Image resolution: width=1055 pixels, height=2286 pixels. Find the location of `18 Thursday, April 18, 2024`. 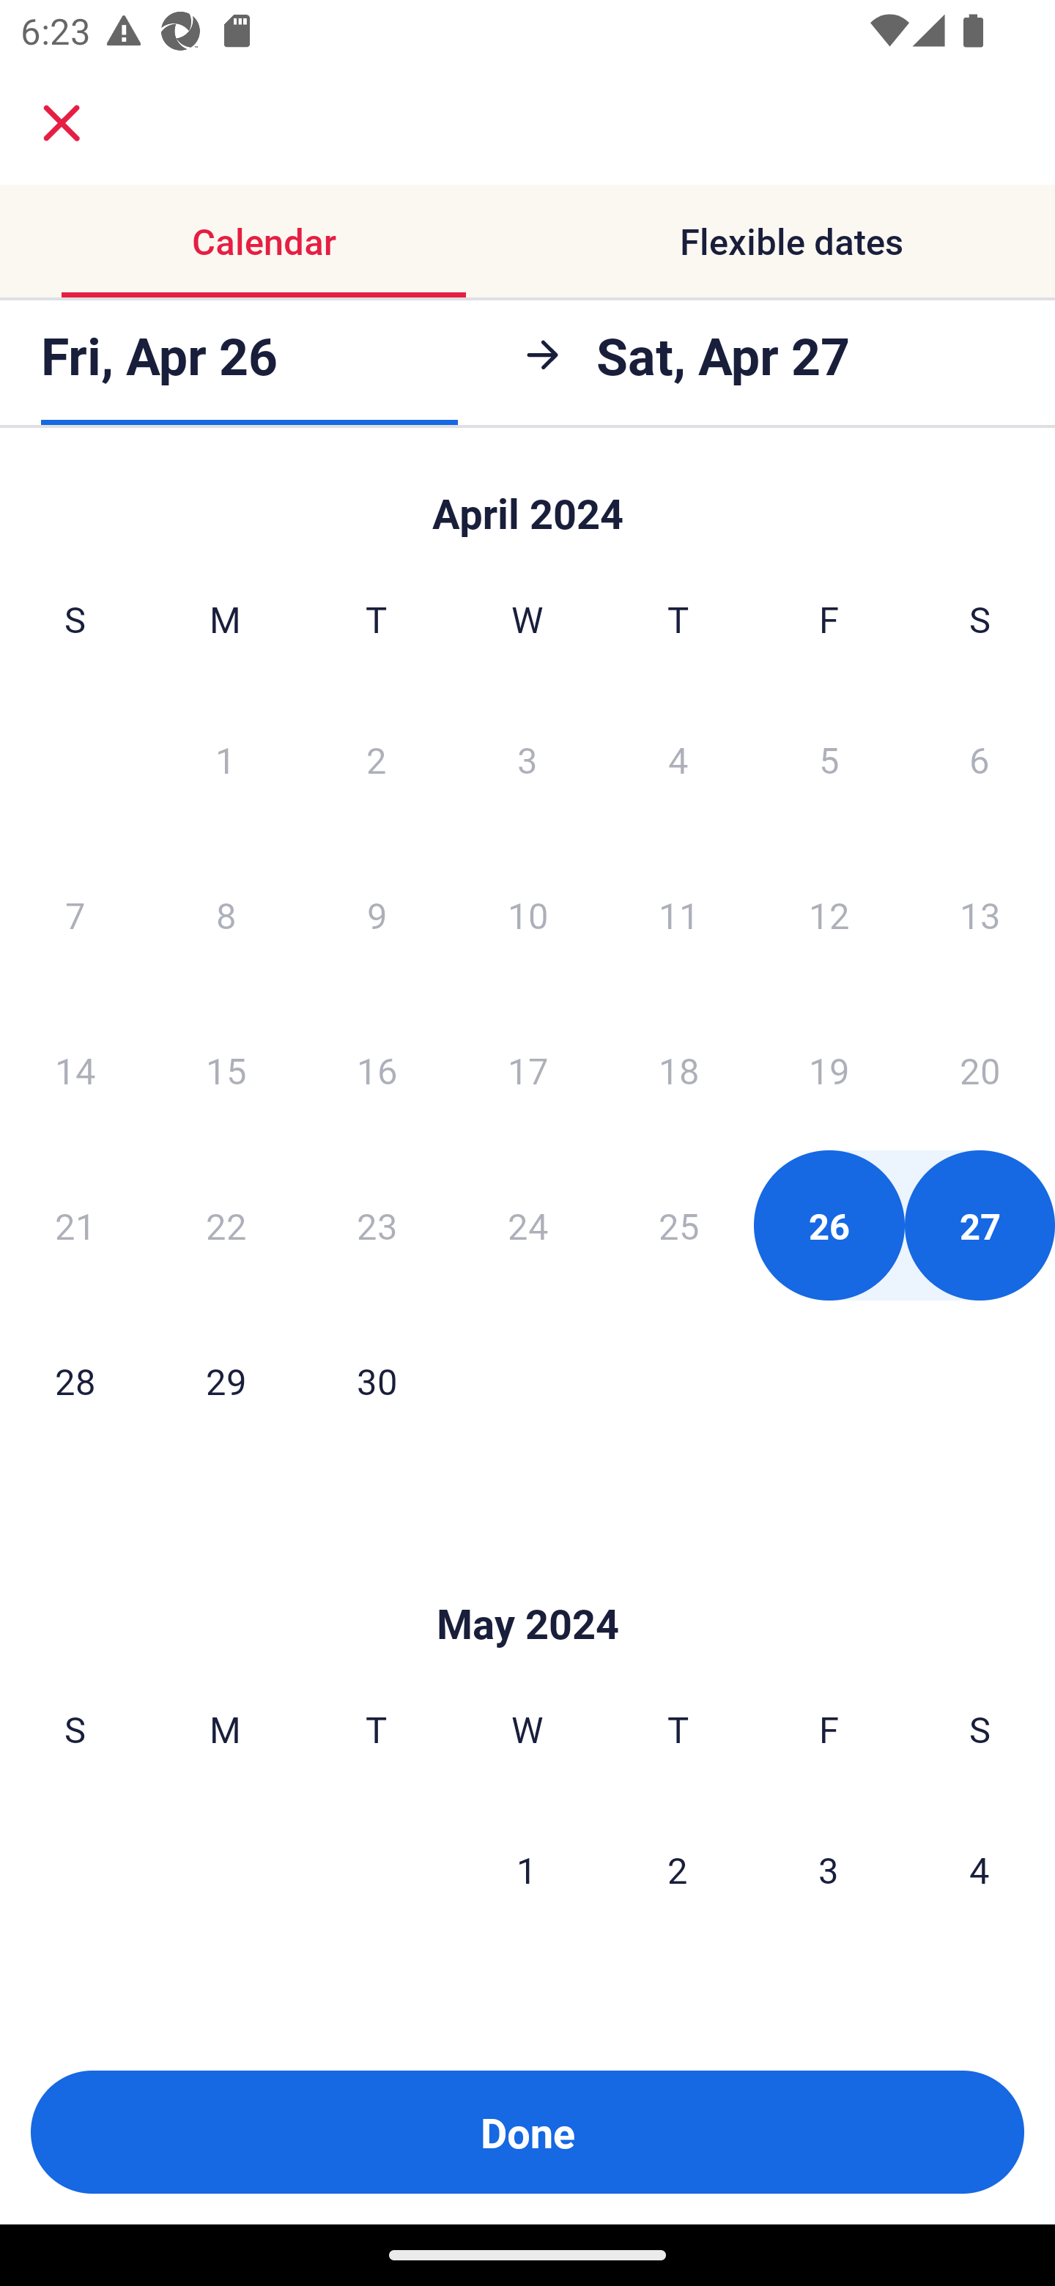

18 Thursday, April 18, 2024 is located at coordinates (678, 1070).